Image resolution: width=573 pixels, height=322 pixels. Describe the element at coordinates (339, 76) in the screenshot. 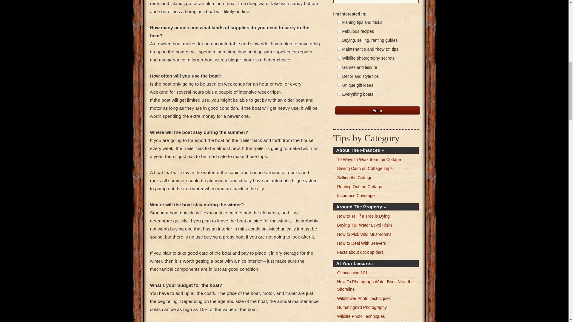

I see `64` at that location.